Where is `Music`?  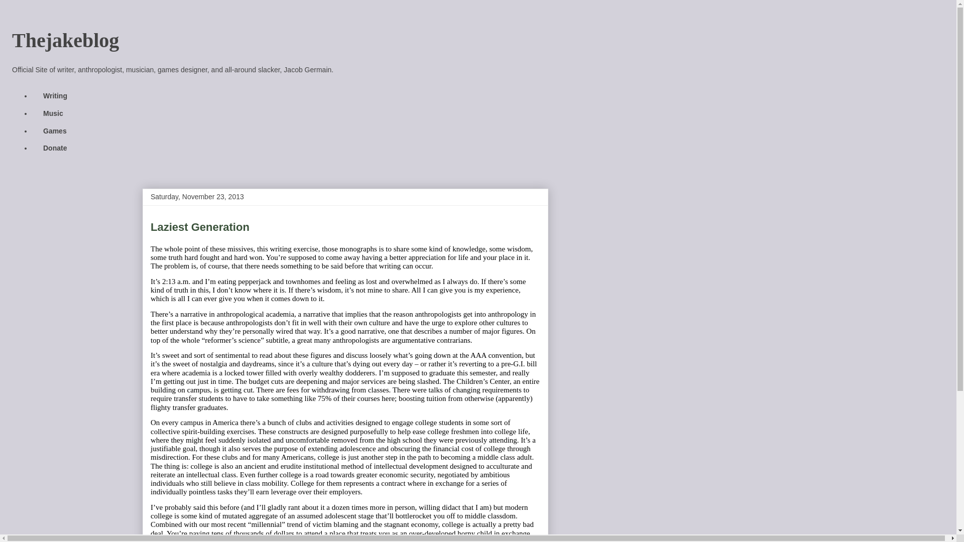
Music is located at coordinates (53, 113).